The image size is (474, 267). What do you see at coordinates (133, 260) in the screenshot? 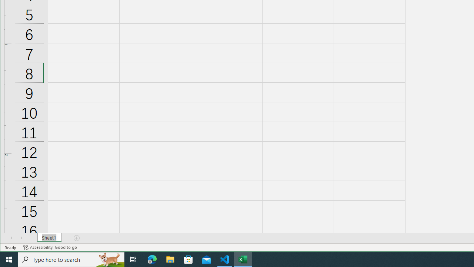
I see `Task View` at bounding box center [133, 260].